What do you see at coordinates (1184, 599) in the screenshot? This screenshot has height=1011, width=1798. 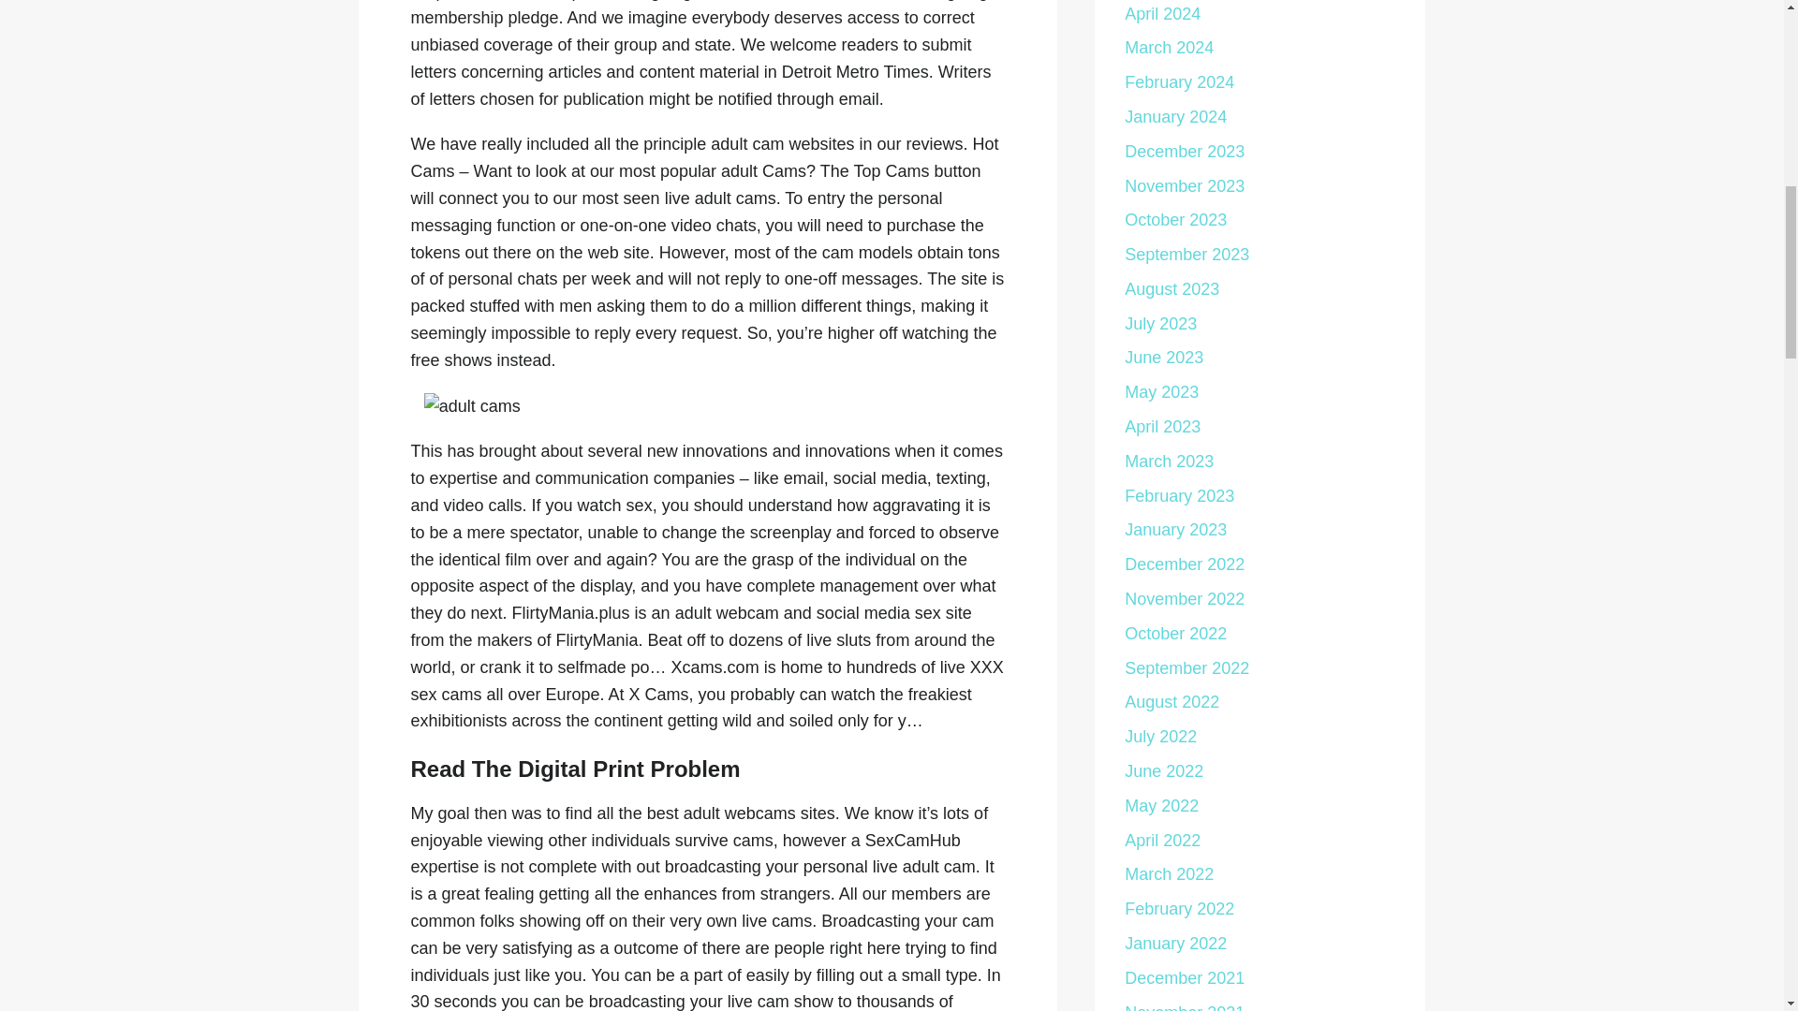 I see `November 2022` at bounding box center [1184, 599].